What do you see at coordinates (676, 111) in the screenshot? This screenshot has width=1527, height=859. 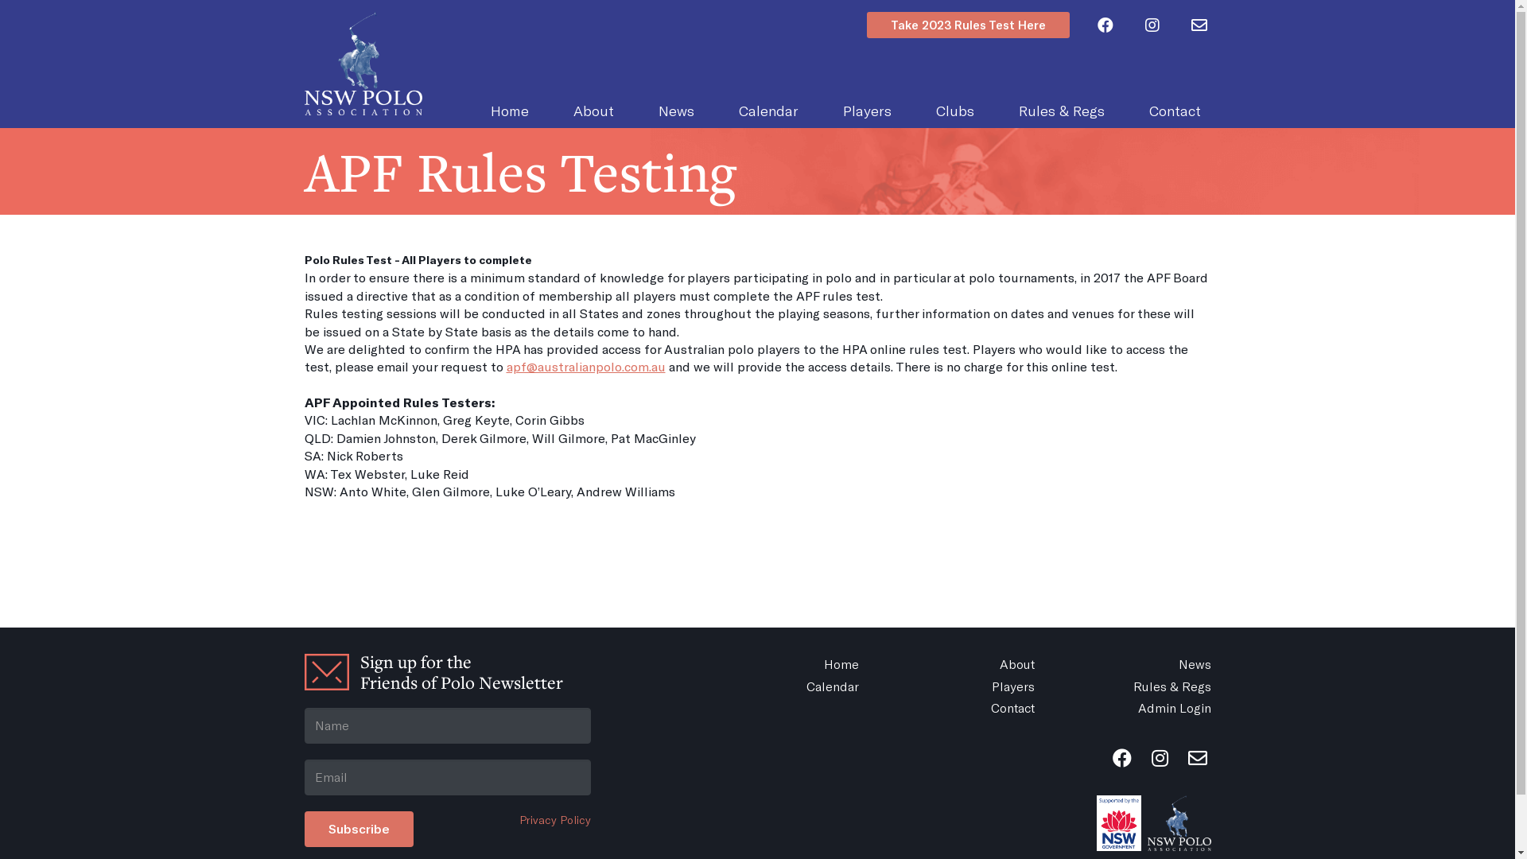 I see `News` at bounding box center [676, 111].